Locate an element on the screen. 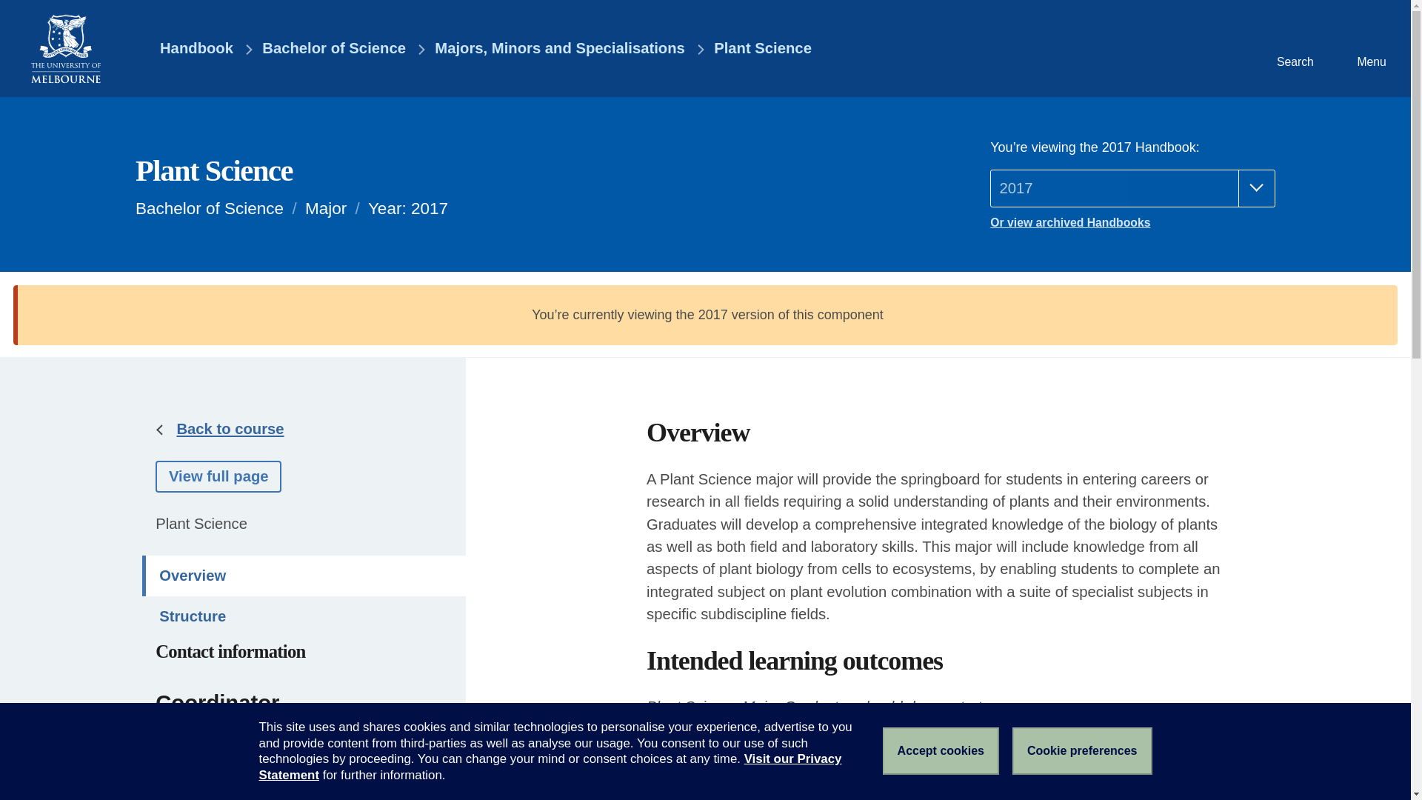  Majors, Minors and Specialisations is located at coordinates (560, 49).